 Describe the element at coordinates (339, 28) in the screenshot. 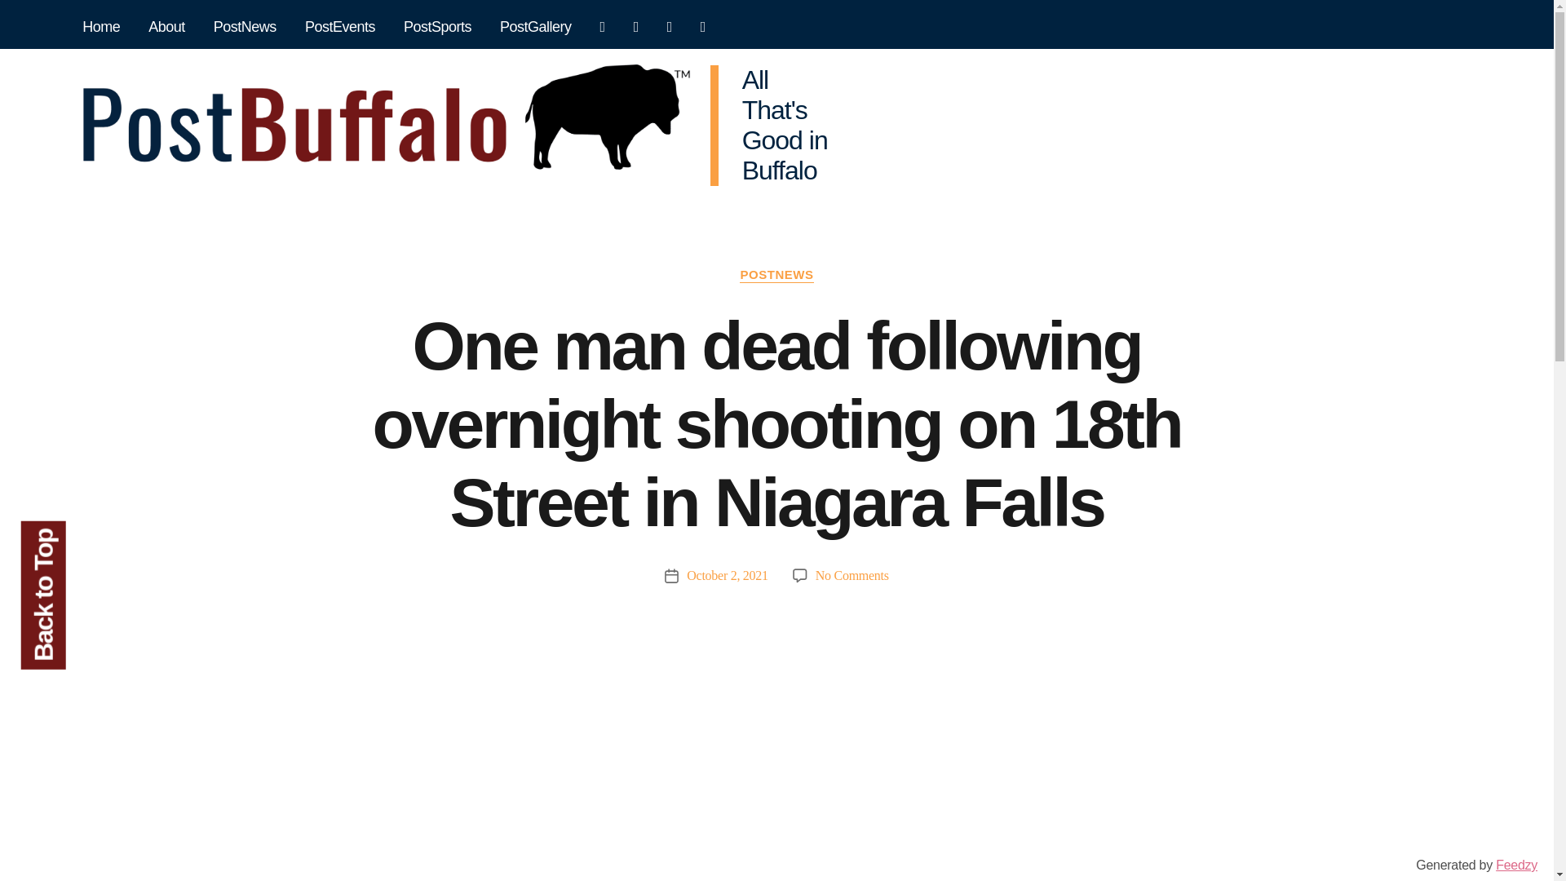

I see `PostEvents` at that location.